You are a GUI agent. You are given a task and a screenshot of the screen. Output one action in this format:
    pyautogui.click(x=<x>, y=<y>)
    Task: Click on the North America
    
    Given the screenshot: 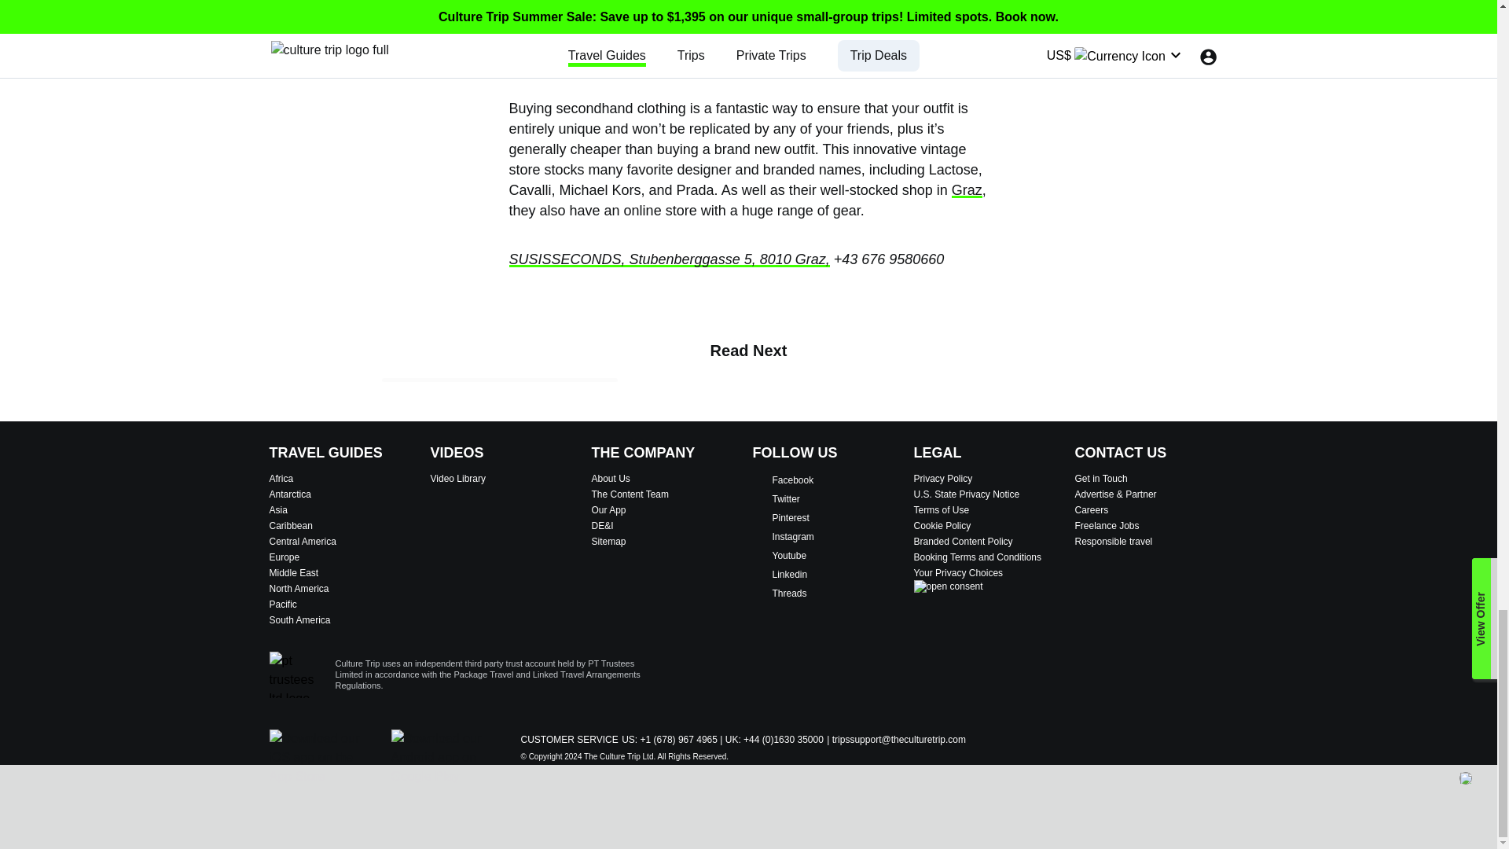 What is the action you would take?
    pyautogui.click(x=345, y=588)
    